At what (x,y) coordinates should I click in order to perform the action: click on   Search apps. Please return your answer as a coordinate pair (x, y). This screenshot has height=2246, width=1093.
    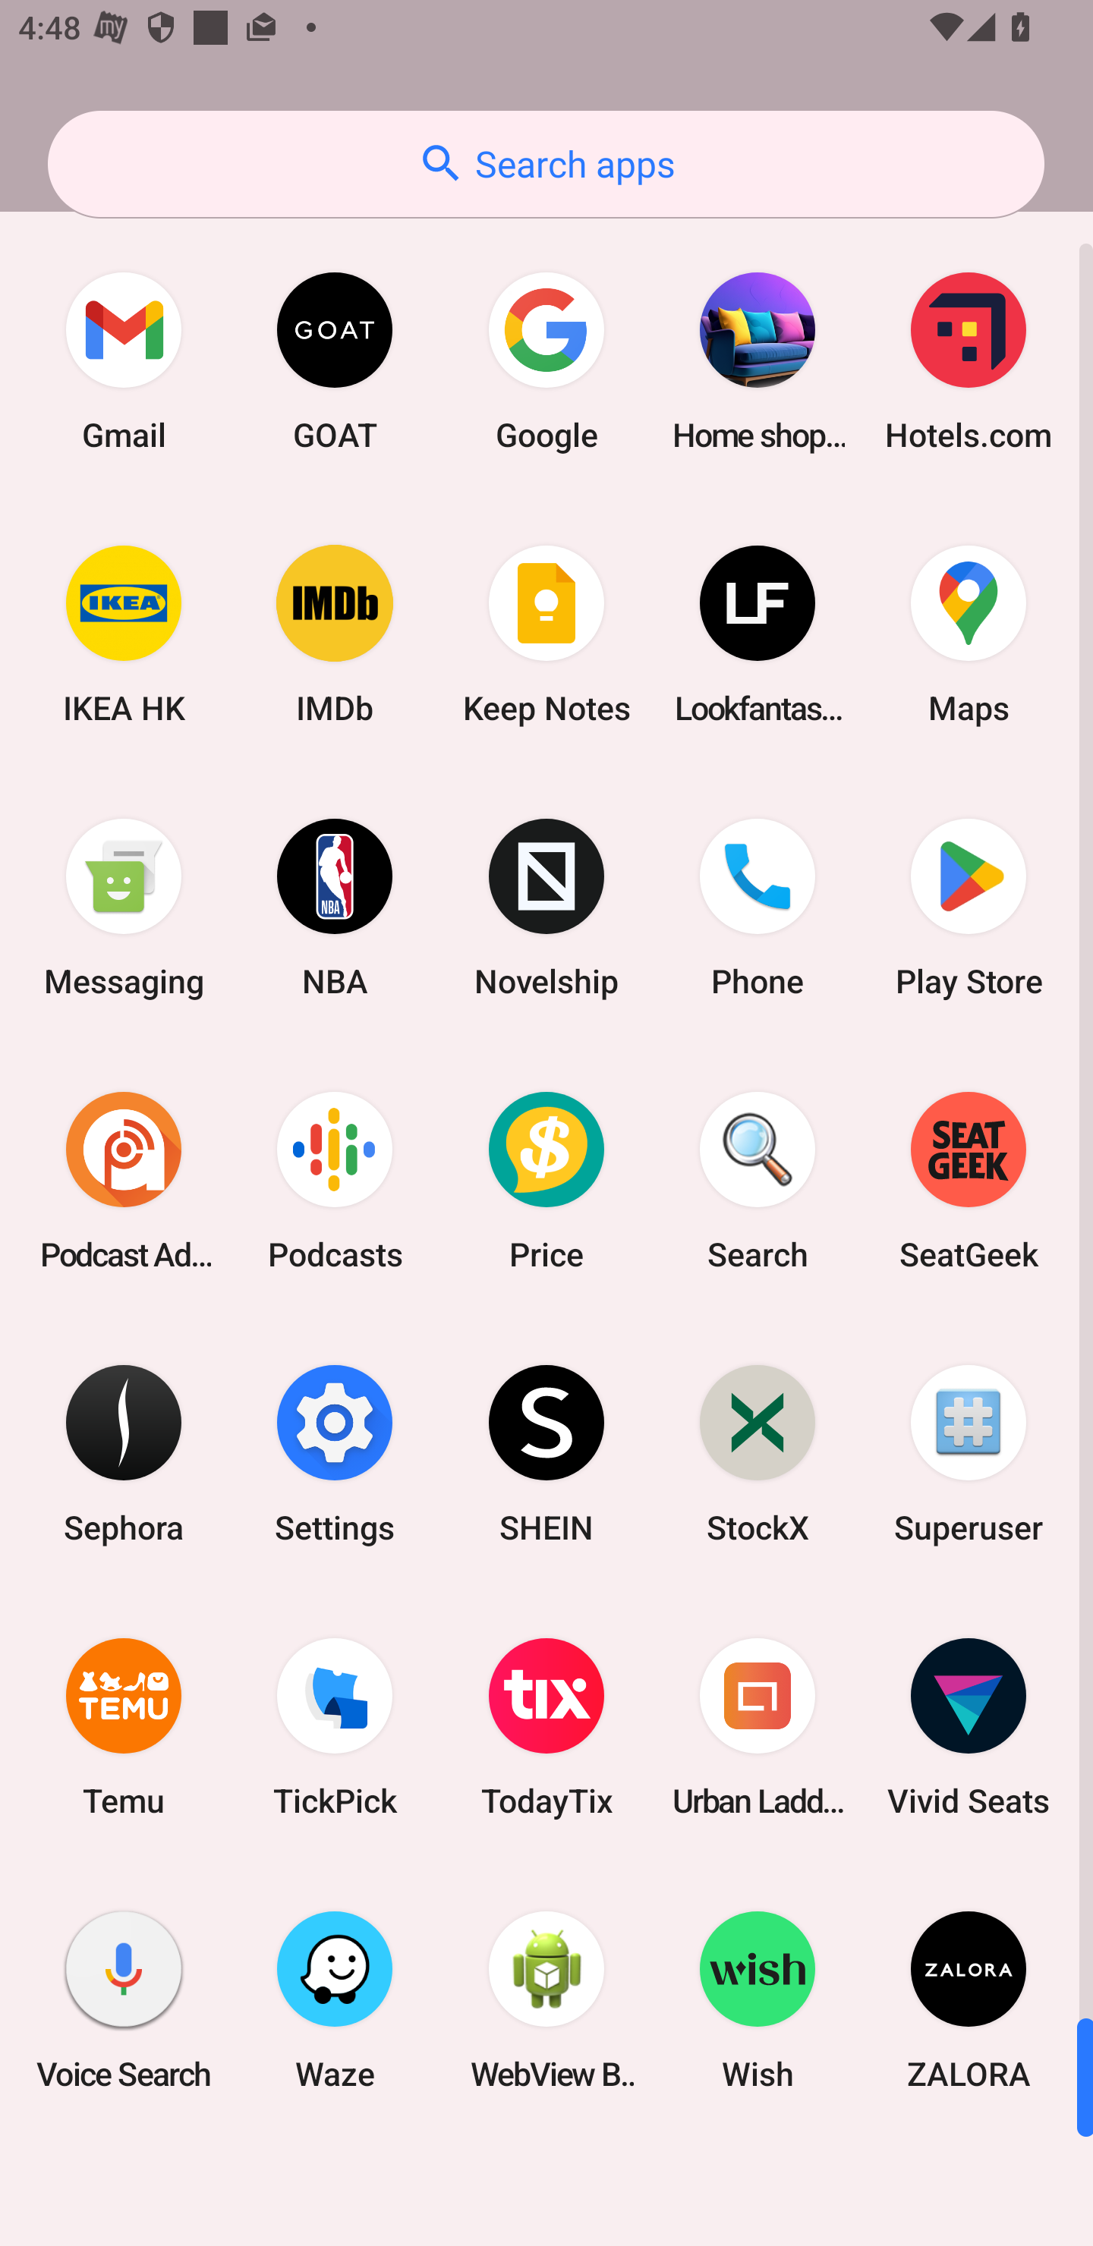
    Looking at the image, I should click on (546, 164).